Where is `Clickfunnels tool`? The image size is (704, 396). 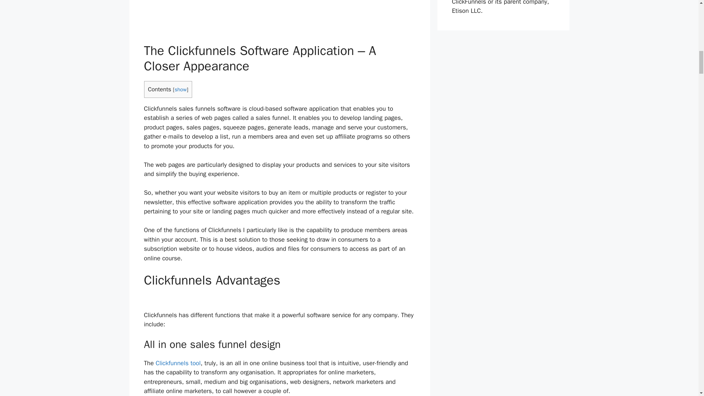
Clickfunnels tool is located at coordinates (178, 363).